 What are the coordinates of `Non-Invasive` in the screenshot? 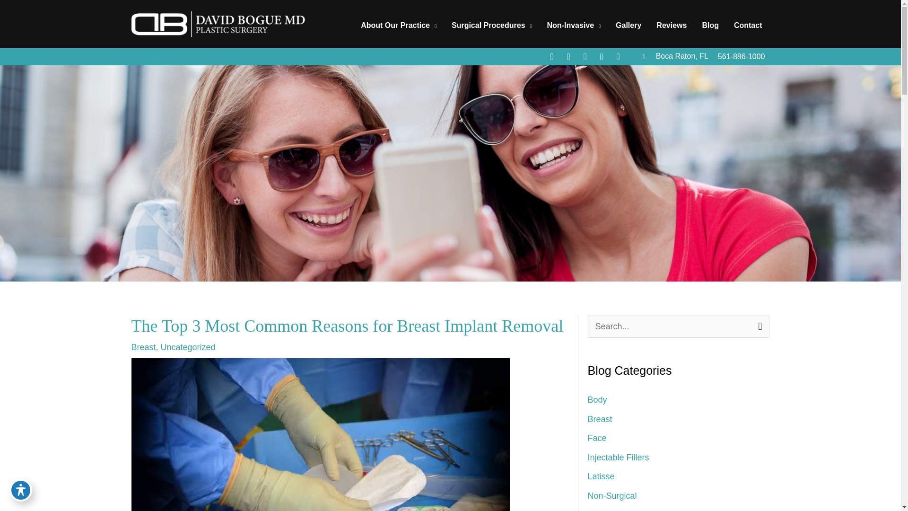 It's located at (574, 26).